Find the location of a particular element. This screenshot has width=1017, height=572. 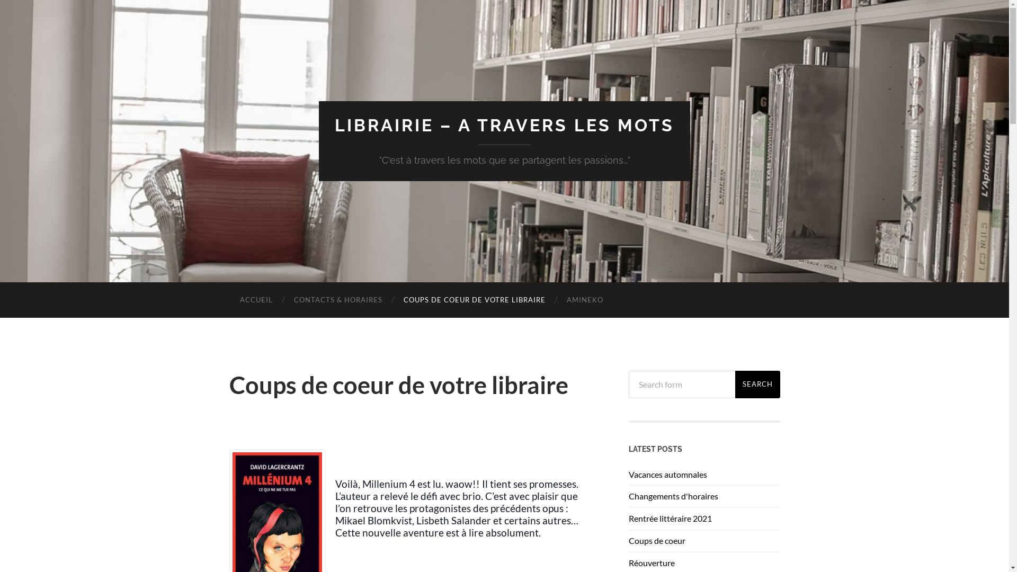

Changements d'horaires is located at coordinates (673, 496).